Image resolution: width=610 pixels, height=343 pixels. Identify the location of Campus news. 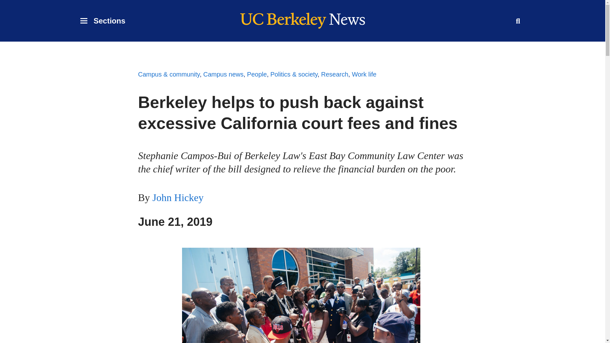
(223, 74).